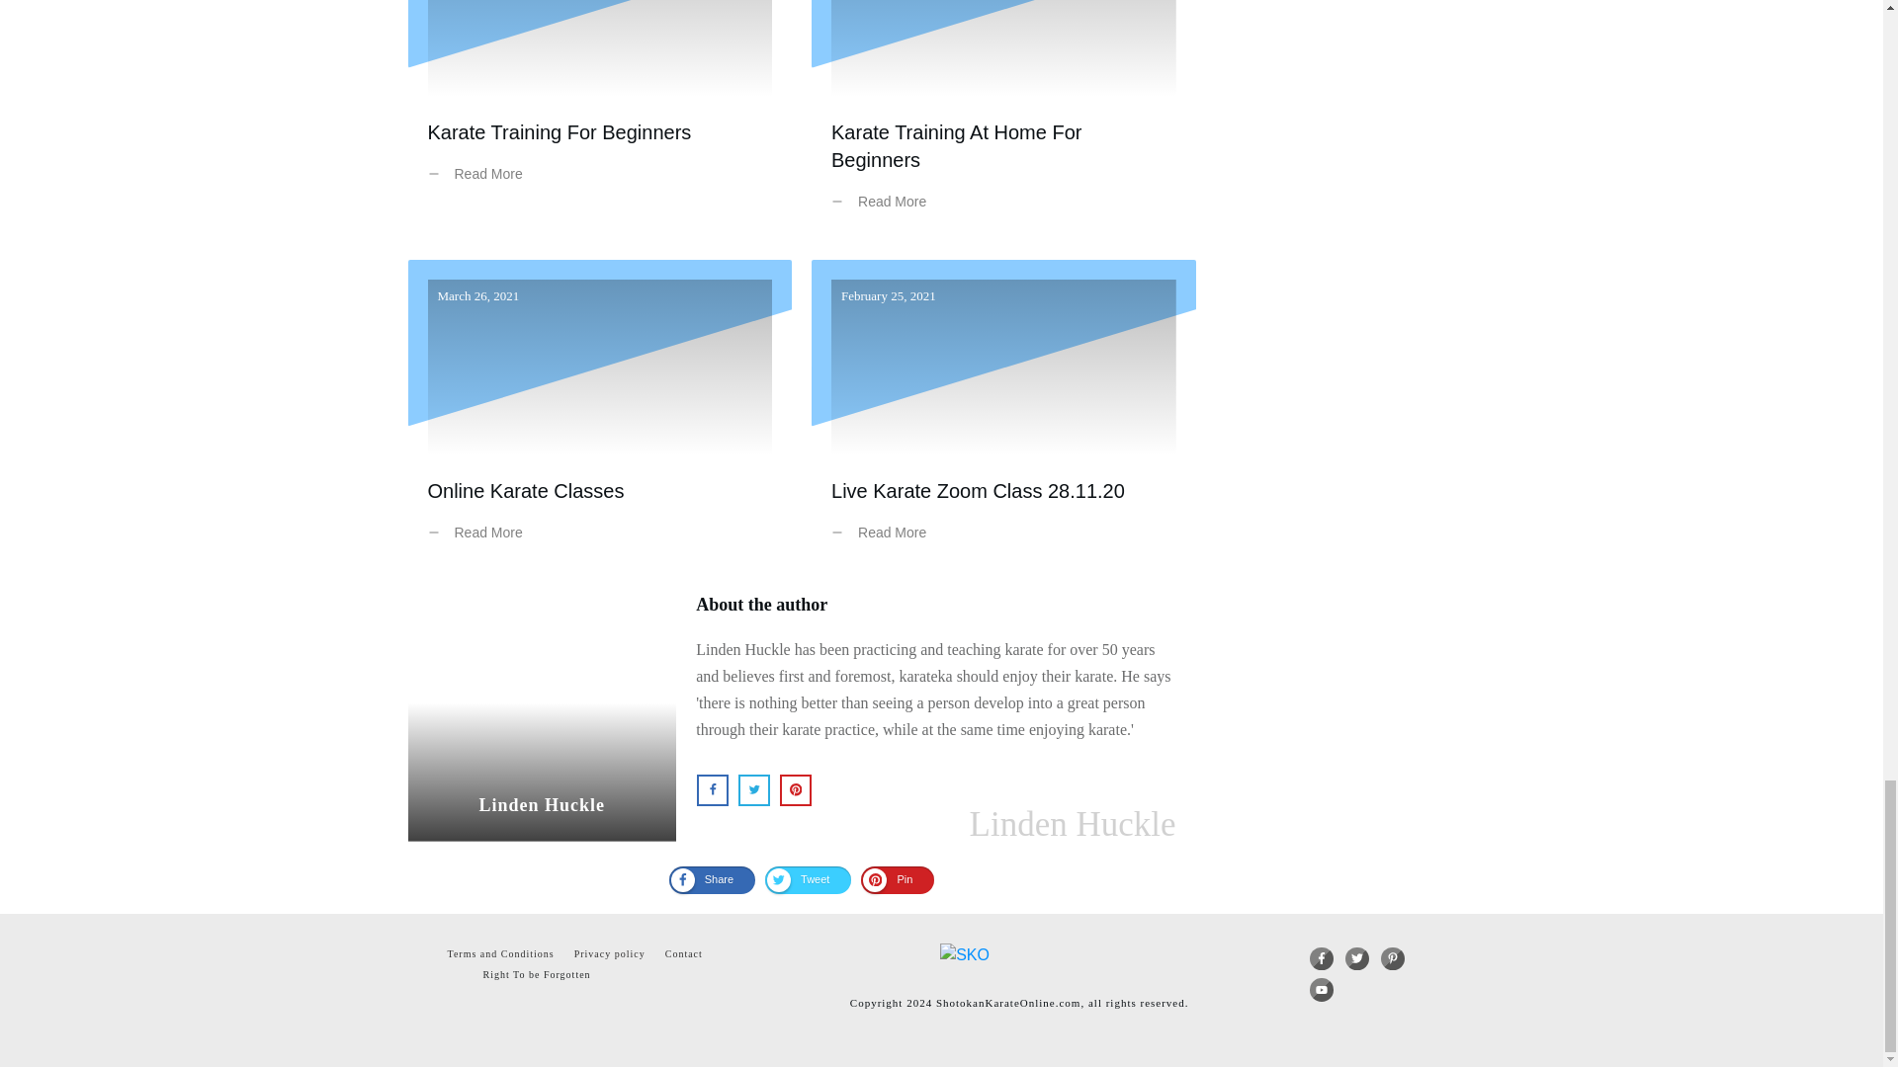 Image resolution: width=1898 pixels, height=1067 pixels. What do you see at coordinates (478, 533) in the screenshot?
I see `Read More` at bounding box center [478, 533].